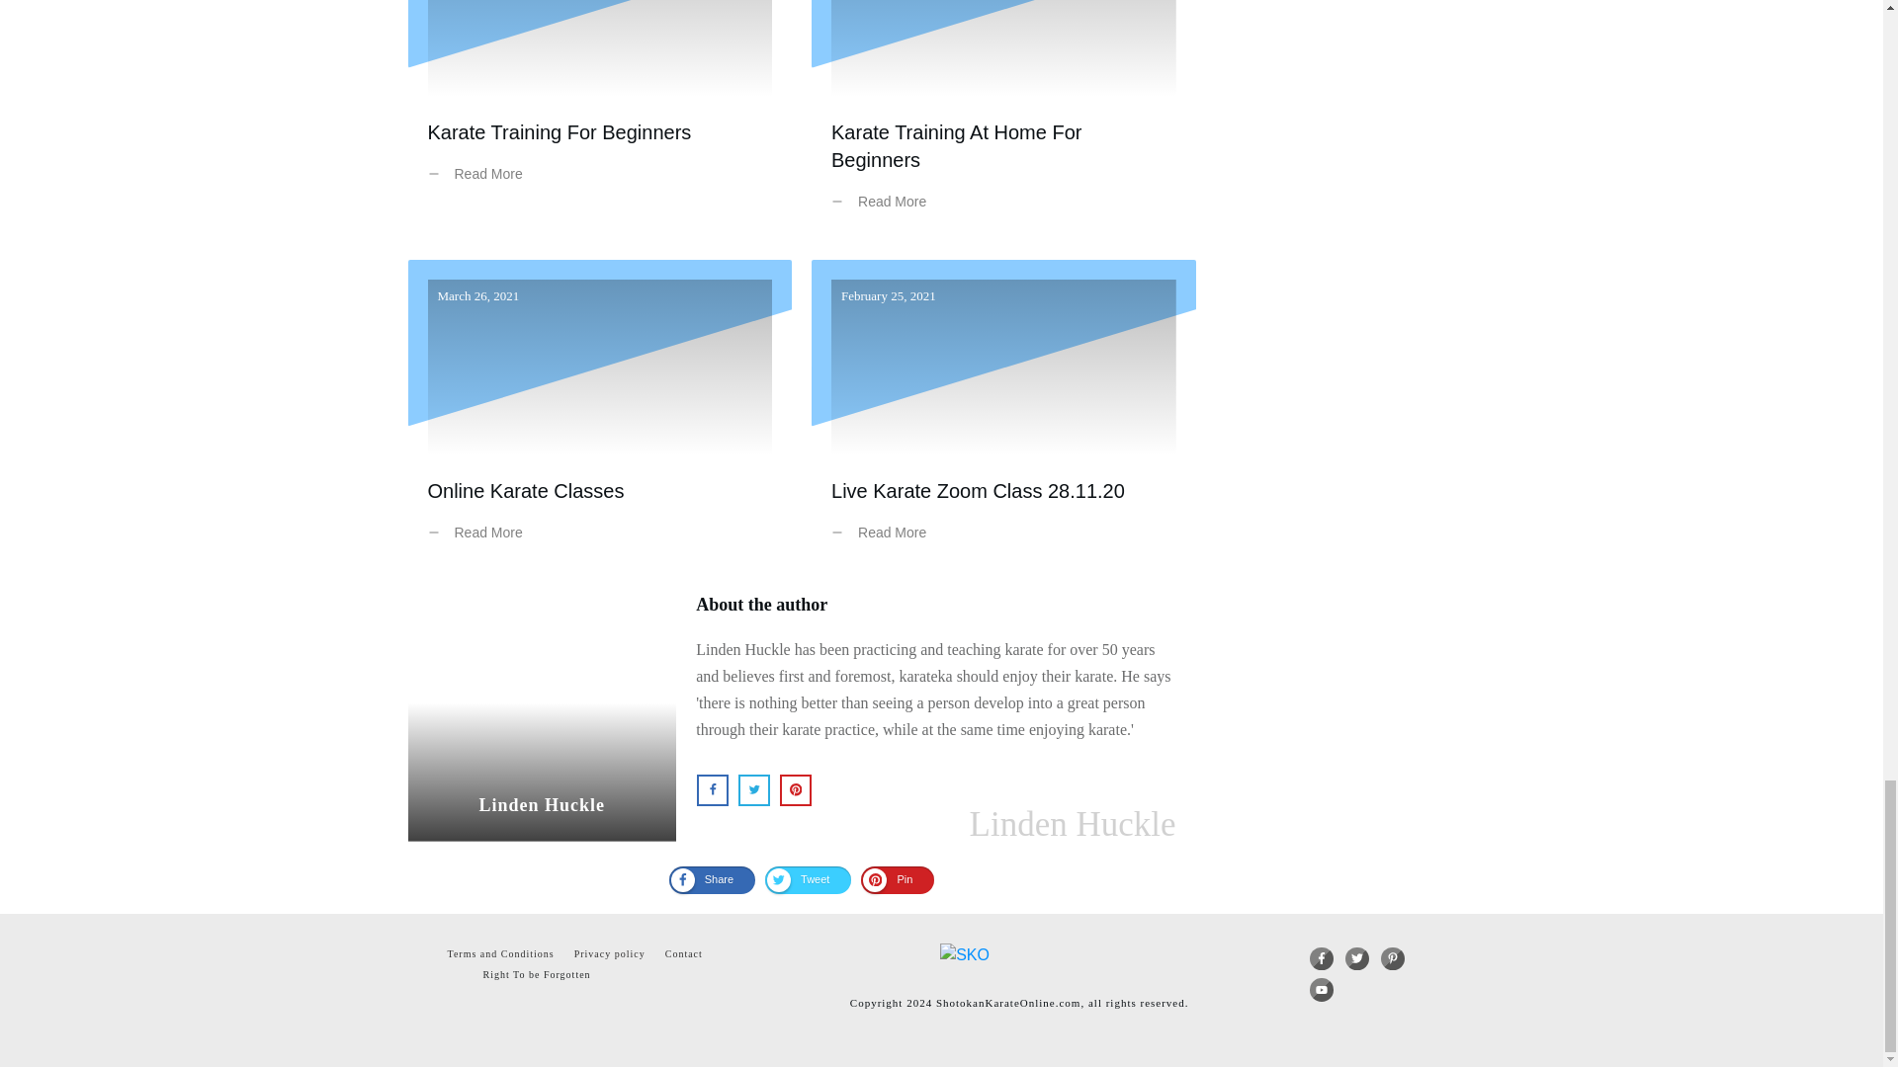 Image resolution: width=1898 pixels, height=1067 pixels. What do you see at coordinates (478, 533) in the screenshot?
I see `Read More` at bounding box center [478, 533].